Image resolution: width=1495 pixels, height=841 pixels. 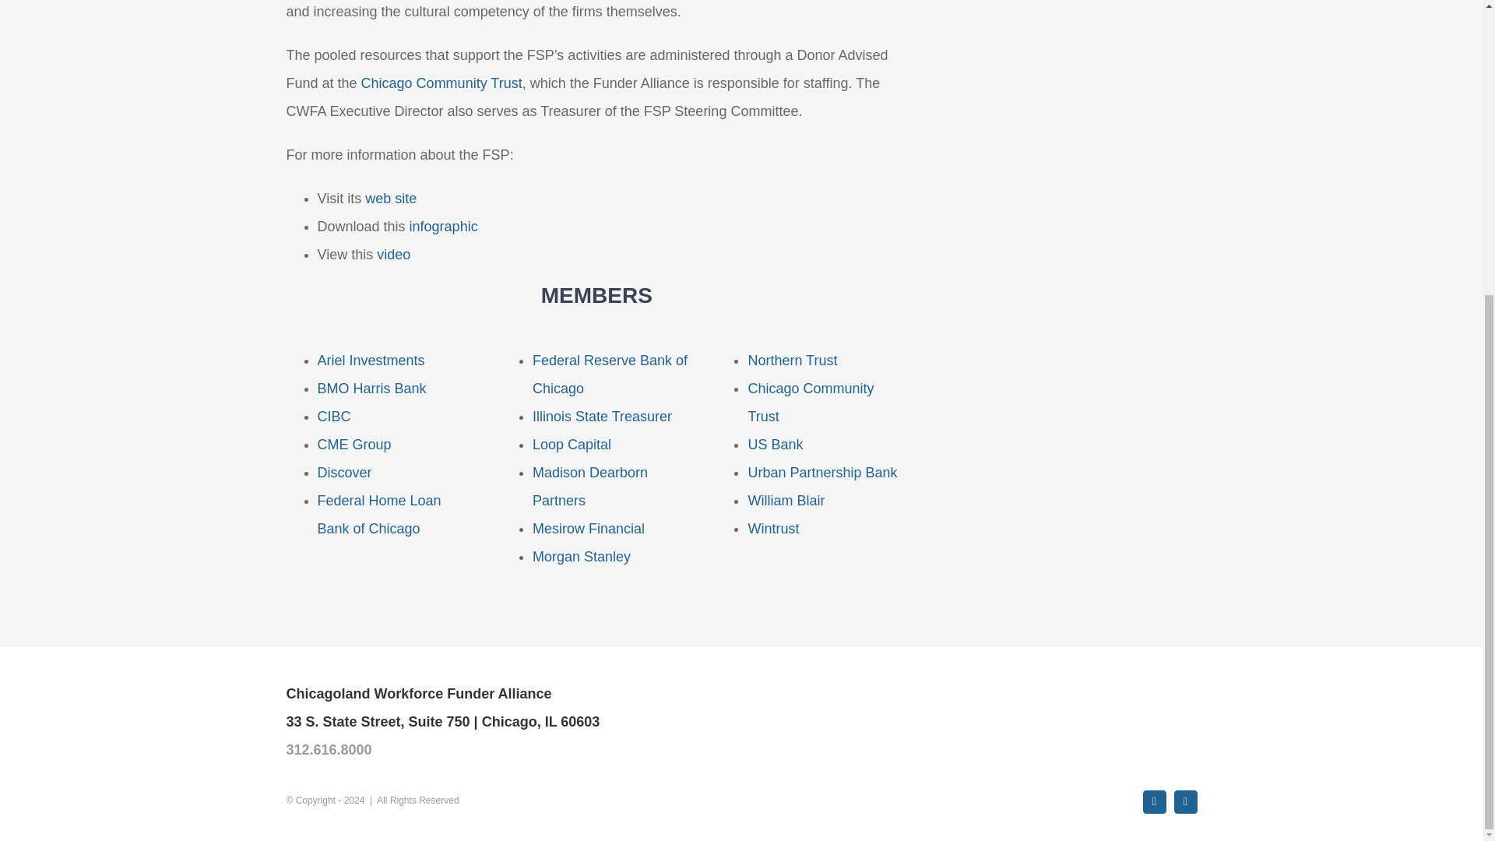 What do you see at coordinates (392, 254) in the screenshot?
I see `video` at bounding box center [392, 254].